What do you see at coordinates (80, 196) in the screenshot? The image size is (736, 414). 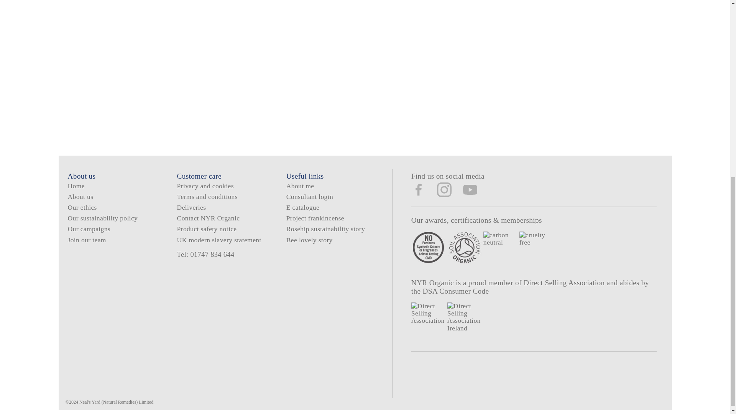 I see `About us` at bounding box center [80, 196].